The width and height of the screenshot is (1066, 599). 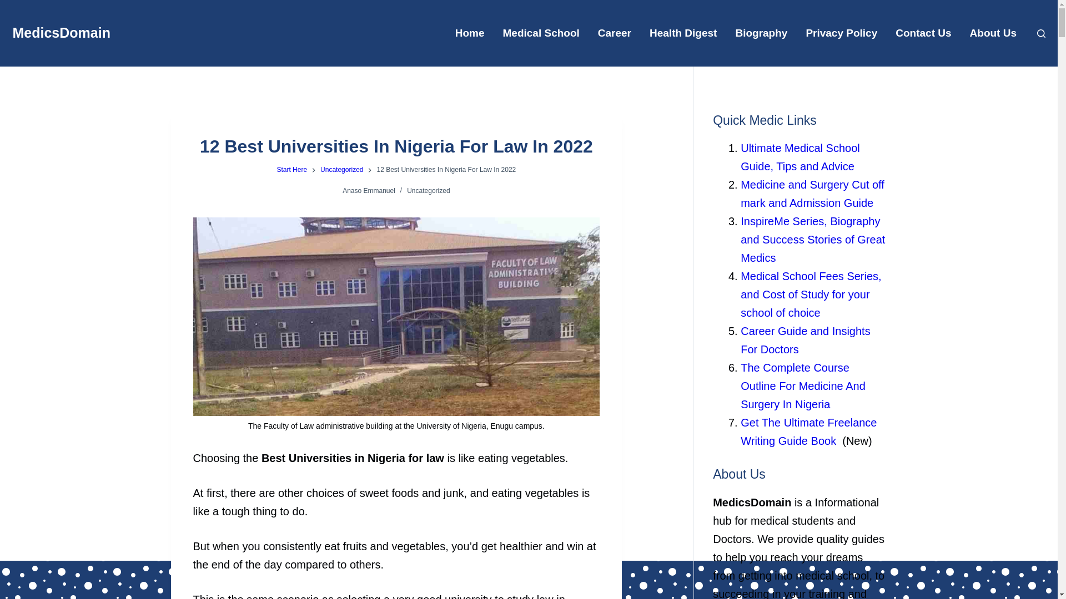 What do you see at coordinates (396, 146) in the screenshot?
I see `12 Best Universities In Nigeria For Law In 2022` at bounding box center [396, 146].